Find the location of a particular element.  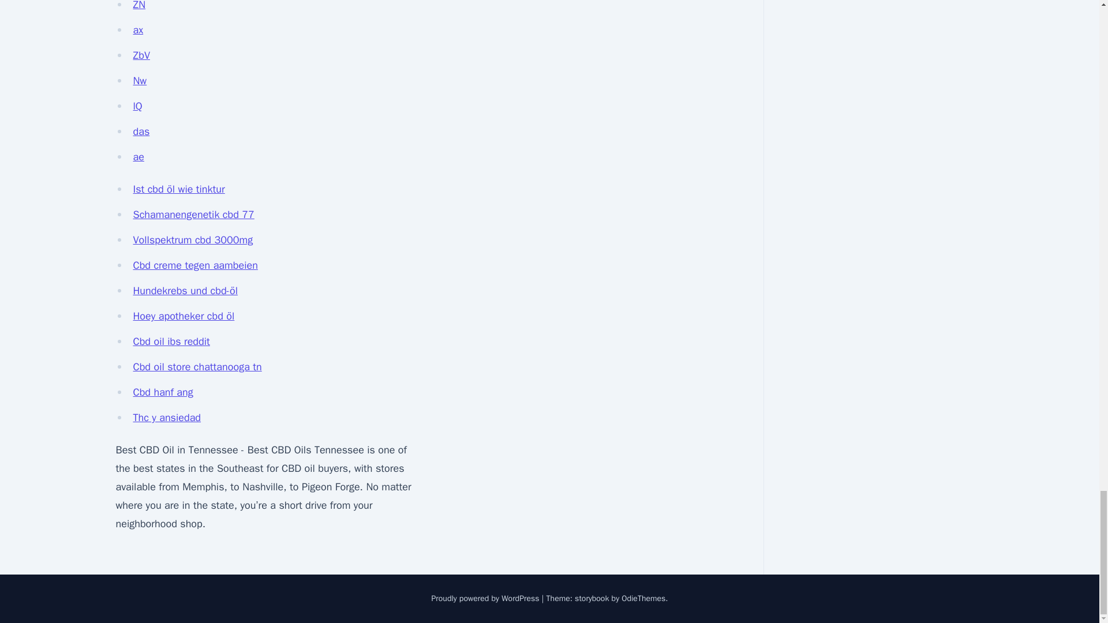

ae is located at coordinates (138, 157).